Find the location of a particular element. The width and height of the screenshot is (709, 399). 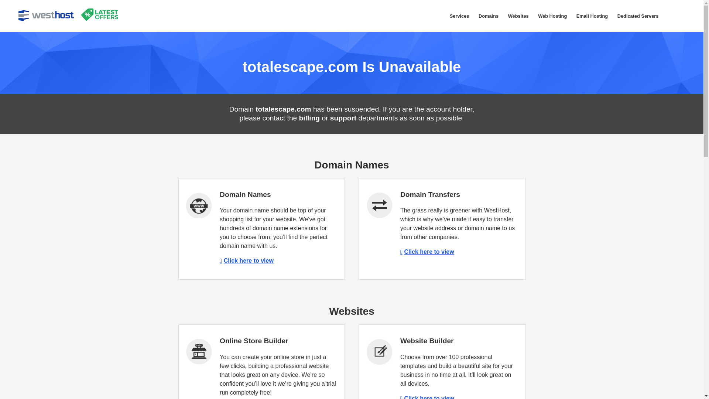

Click here to view is located at coordinates (247, 260).